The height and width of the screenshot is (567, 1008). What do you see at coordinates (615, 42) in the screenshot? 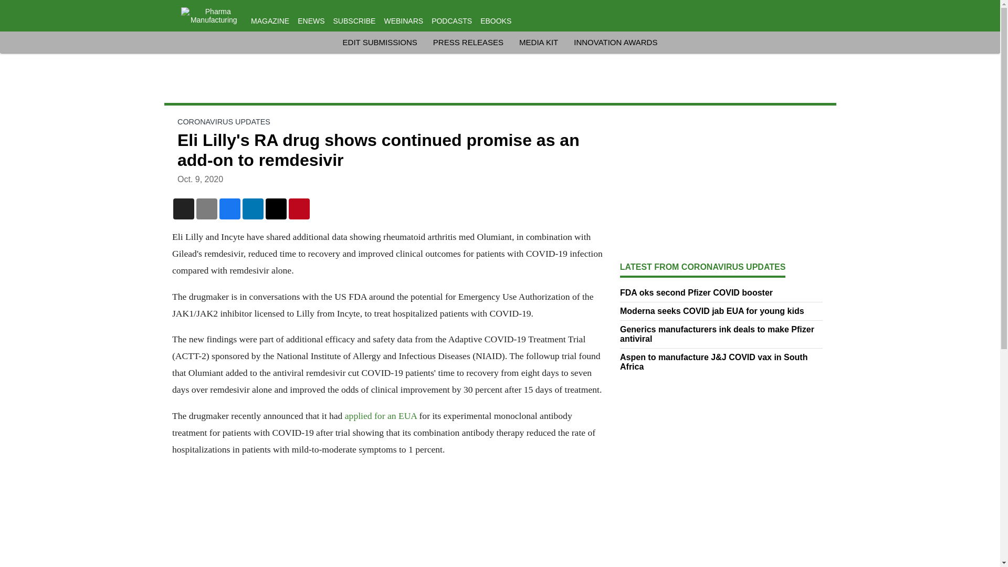
I see `INNOVATION AWARDS` at bounding box center [615, 42].